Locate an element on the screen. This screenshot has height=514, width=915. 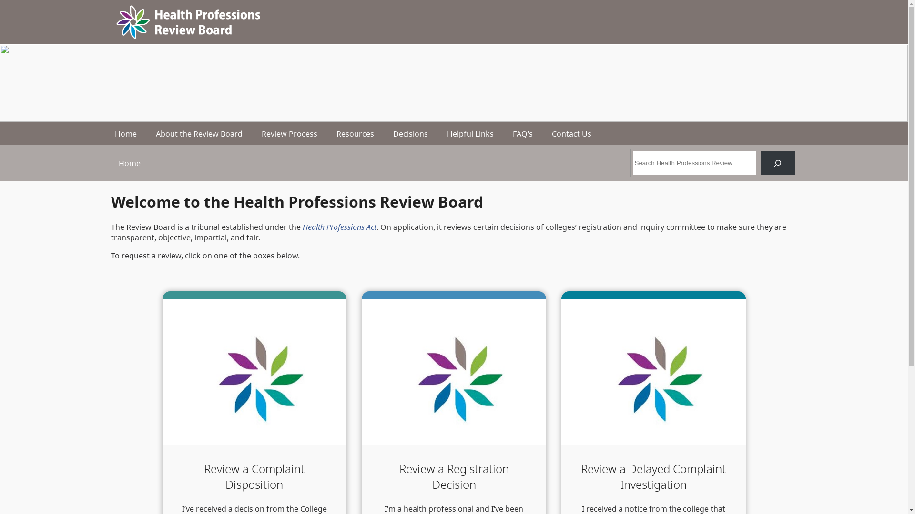
Health Professions Act is located at coordinates (339, 227).